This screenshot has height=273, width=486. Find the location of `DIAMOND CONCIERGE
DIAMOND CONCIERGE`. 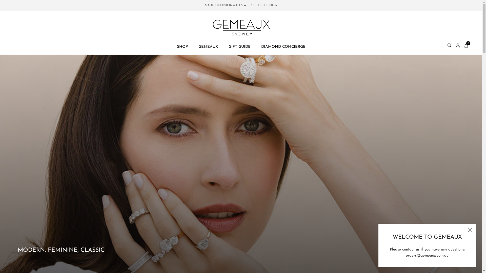

DIAMOND CONCIERGE
DIAMOND CONCIERGE is located at coordinates (283, 47).